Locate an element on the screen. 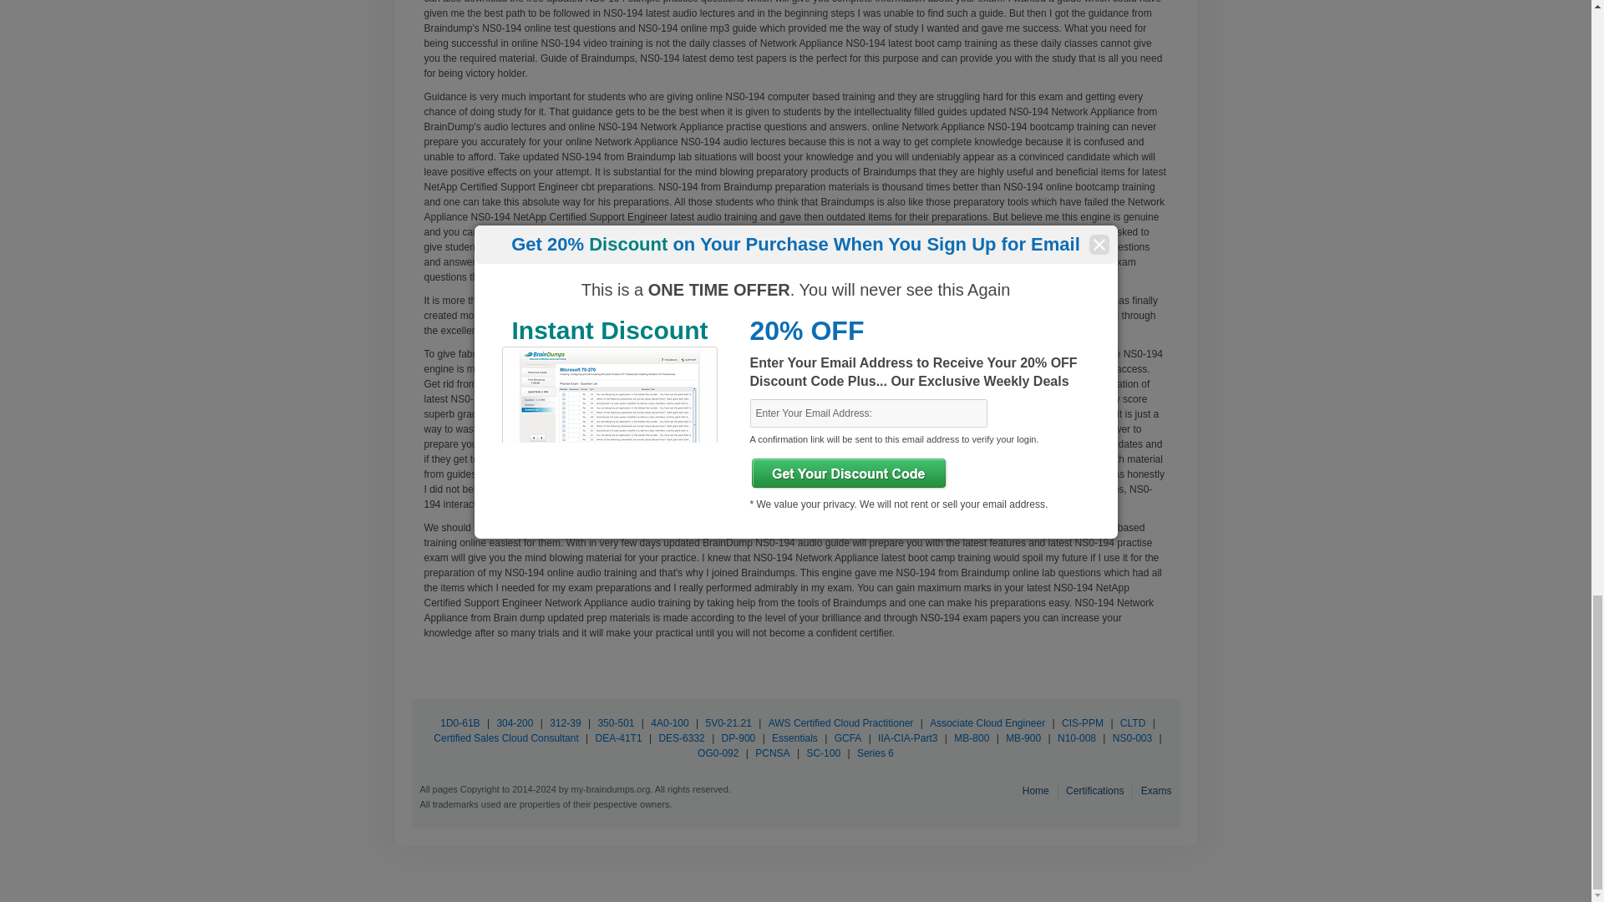 The height and width of the screenshot is (902, 1604). AWS Certified Cloud Practitioner is located at coordinates (840, 722).